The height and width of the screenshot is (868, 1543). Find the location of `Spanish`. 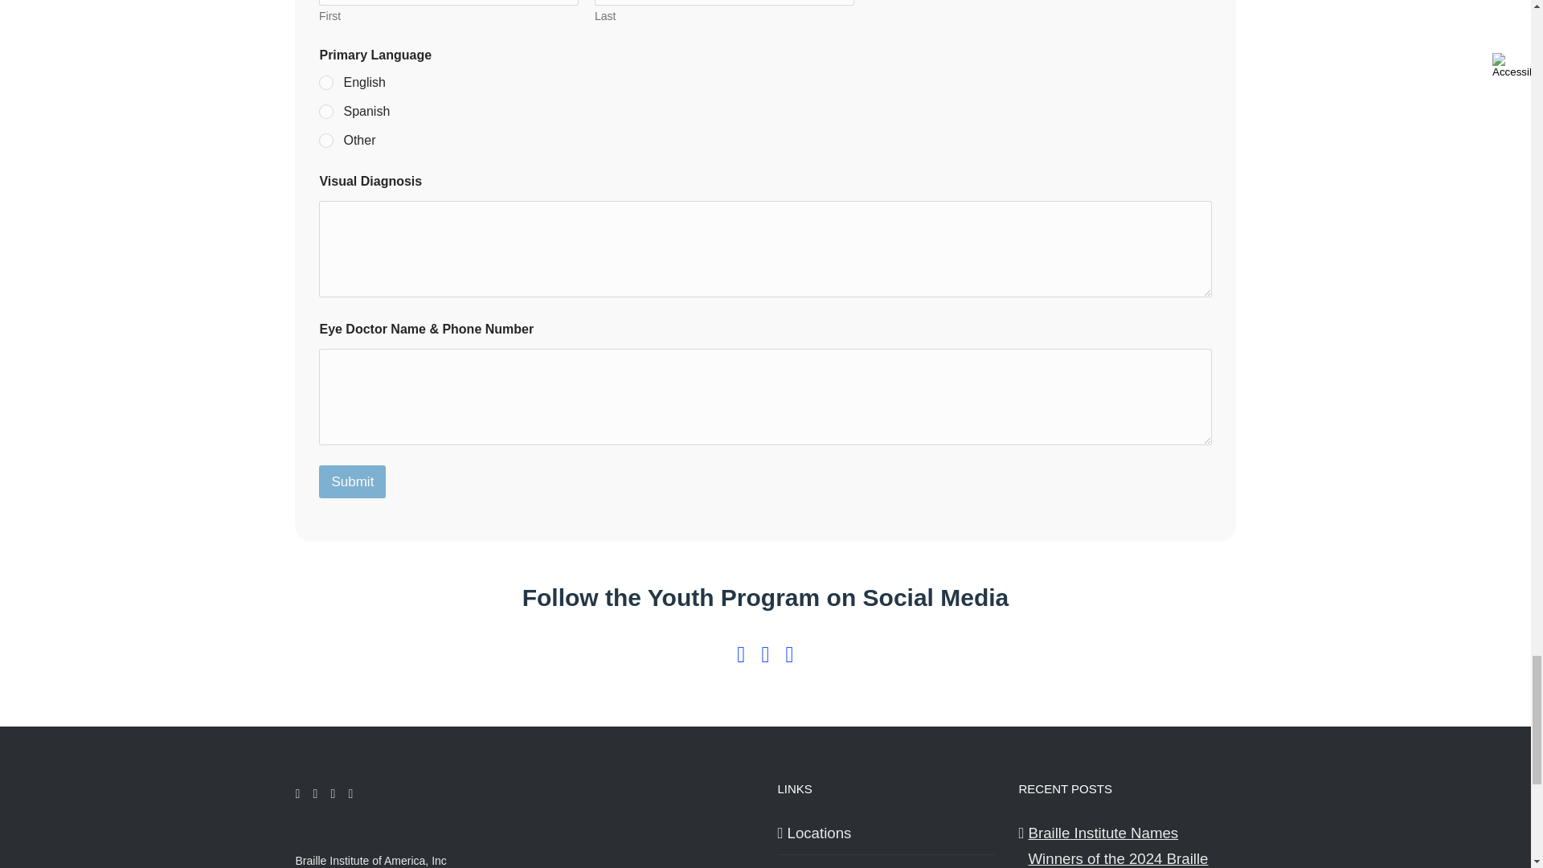

Spanish is located at coordinates (326, 112).